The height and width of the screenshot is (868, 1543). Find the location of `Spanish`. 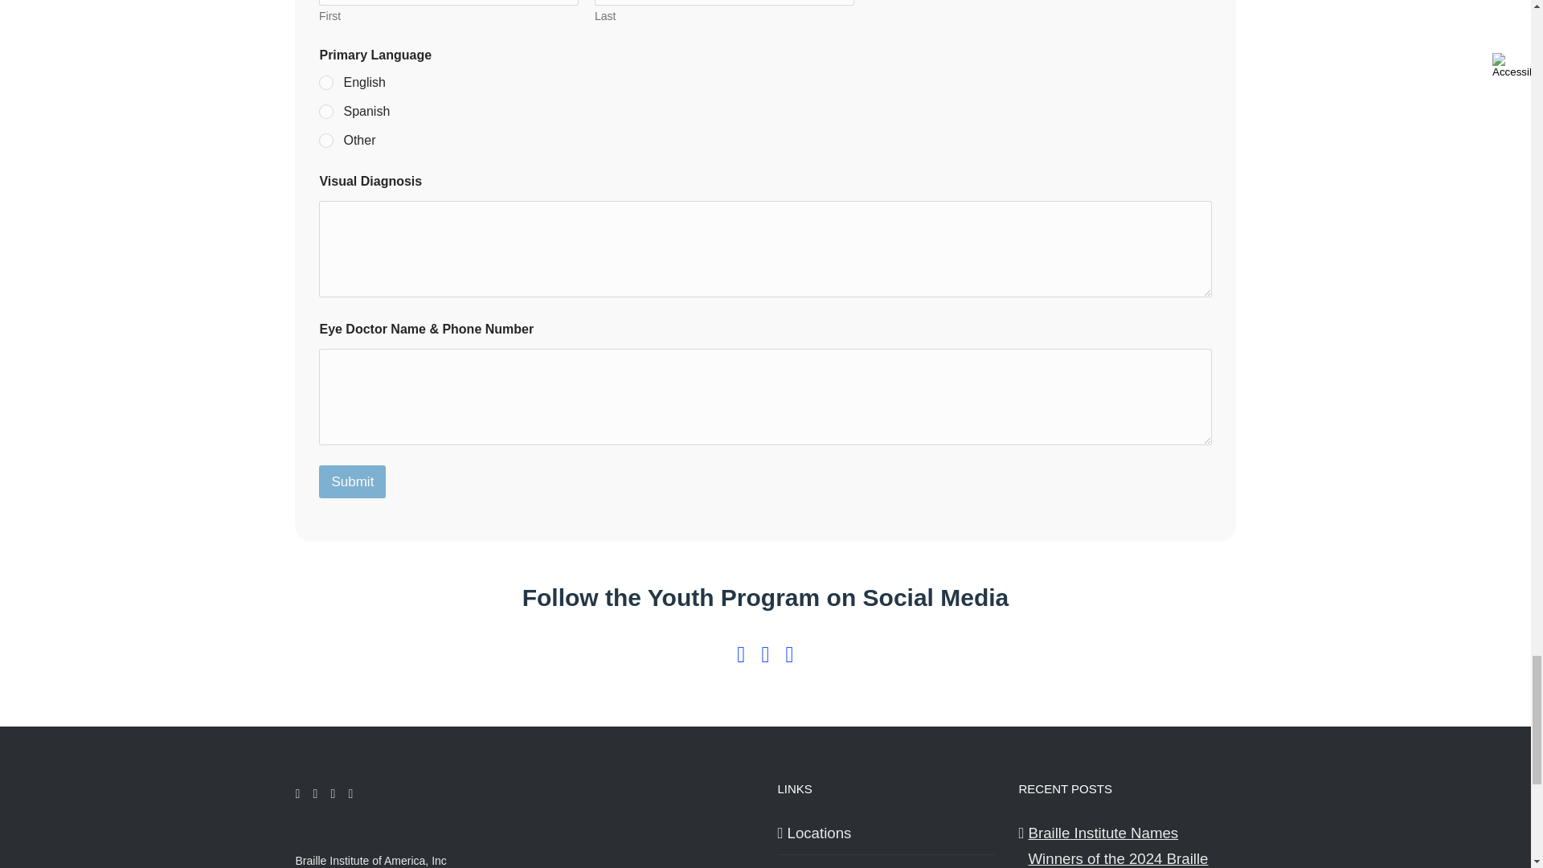

Spanish is located at coordinates (326, 112).